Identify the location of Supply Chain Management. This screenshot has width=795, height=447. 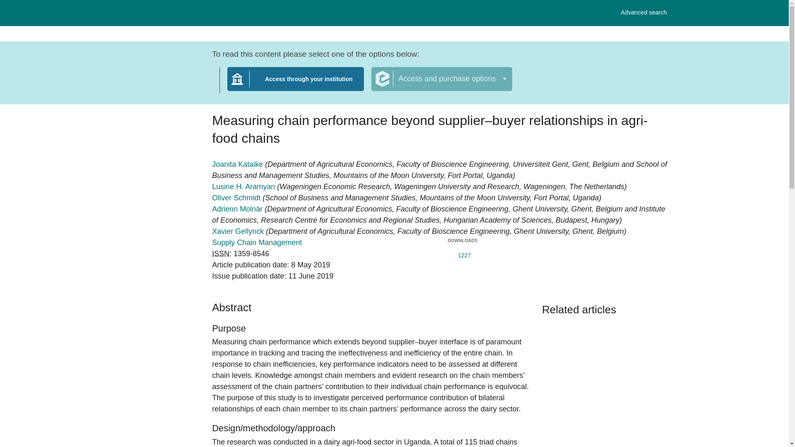
(257, 243).